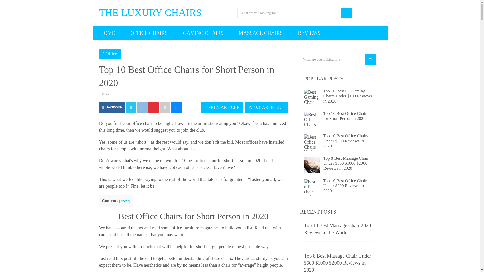 This screenshot has height=272, width=484. I want to click on MASSAGE CHAIRS, so click(261, 33).